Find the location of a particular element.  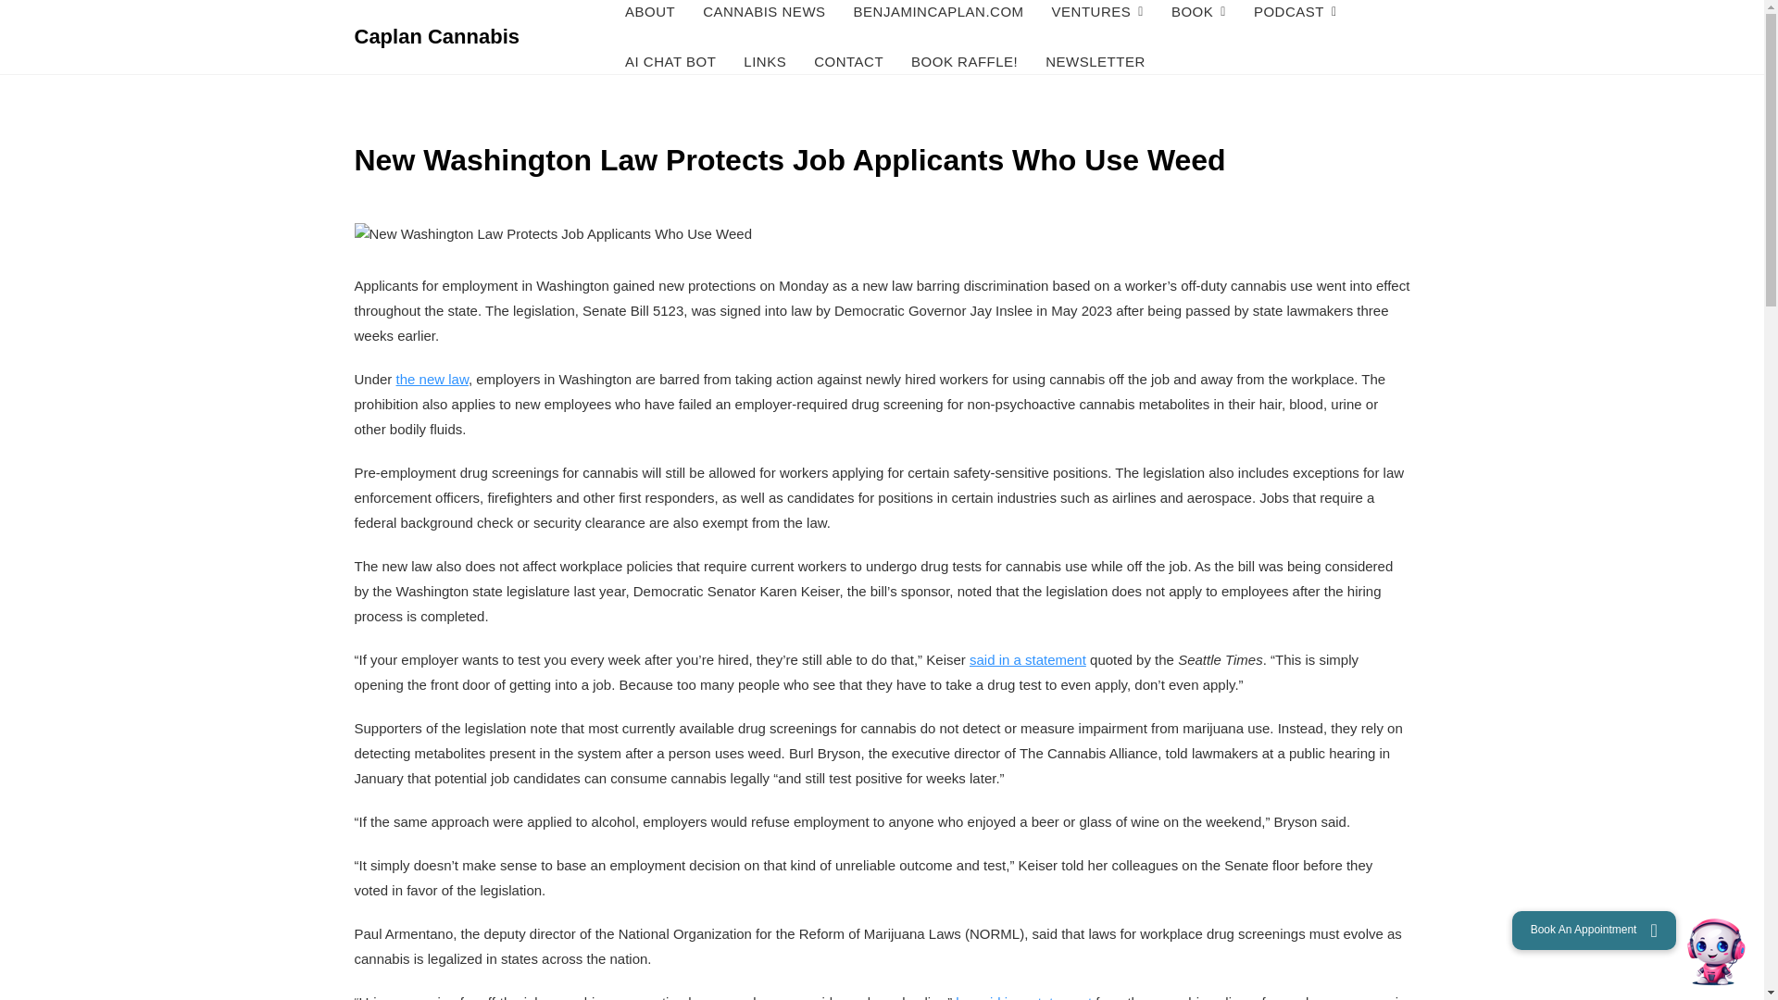

CANNABIS NEWS is located at coordinates (763, 19).